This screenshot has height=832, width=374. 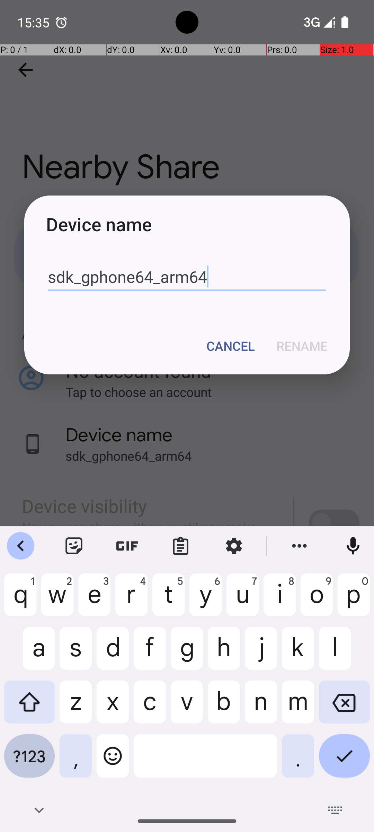 What do you see at coordinates (302, 346) in the screenshot?
I see `RENAME` at bounding box center [302, 346].